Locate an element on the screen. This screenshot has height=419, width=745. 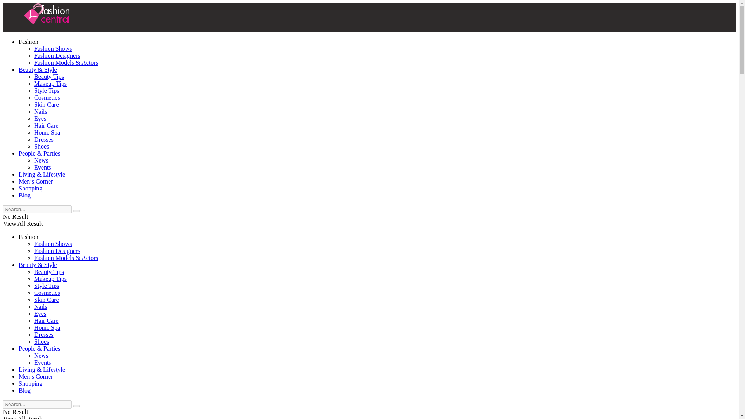
Beauty Tips is located at coordinates (49, 272).